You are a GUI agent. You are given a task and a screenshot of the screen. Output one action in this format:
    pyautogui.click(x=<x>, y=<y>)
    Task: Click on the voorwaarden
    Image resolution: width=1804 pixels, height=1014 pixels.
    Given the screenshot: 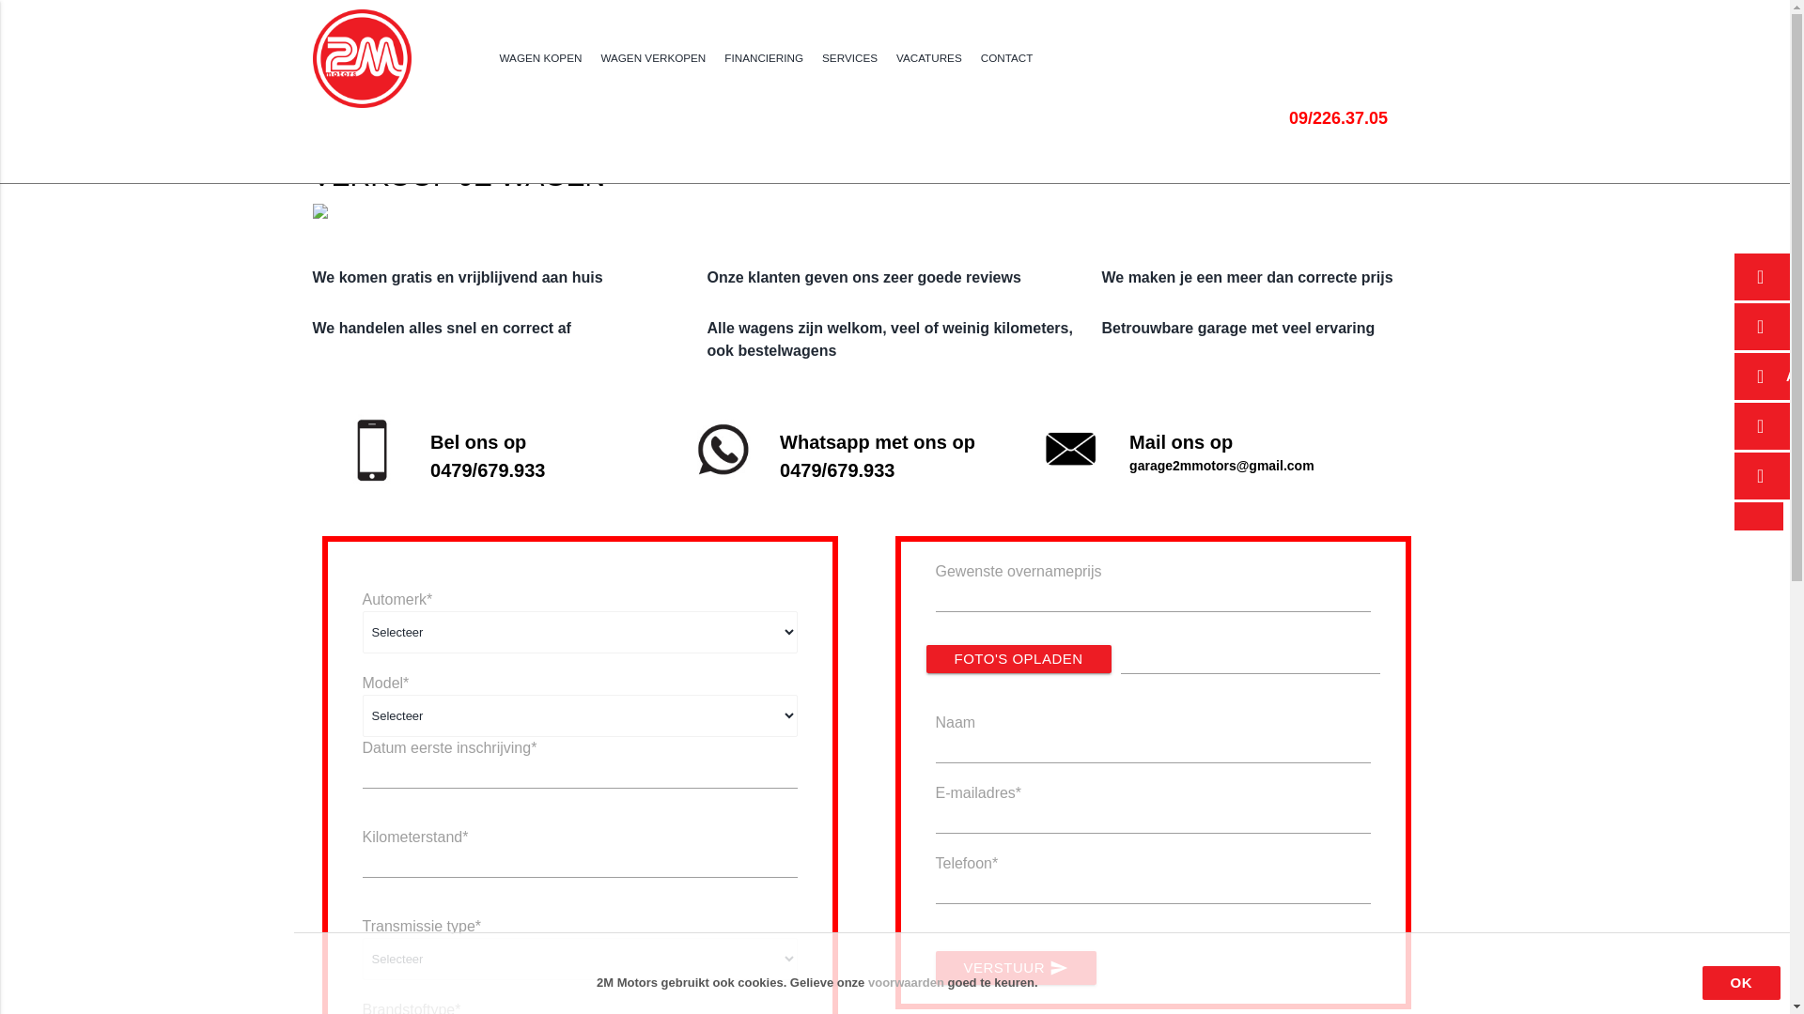 What is the action you would take?
    pyautogui.click(x=908, y=982)
    